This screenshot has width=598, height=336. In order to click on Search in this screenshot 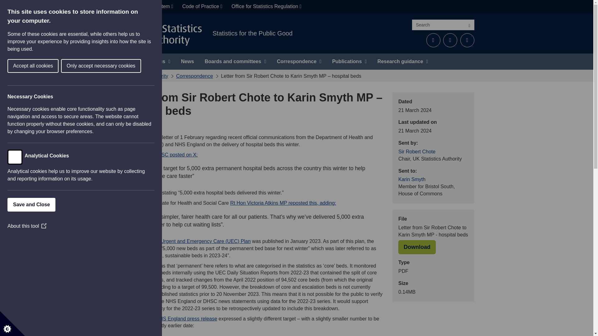, I will do `click(469, 25)`.